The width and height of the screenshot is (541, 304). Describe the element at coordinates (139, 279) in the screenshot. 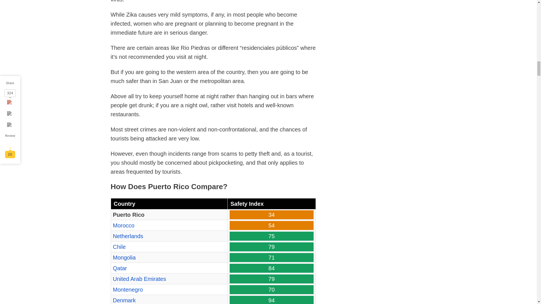

I see `United Arab Emirates Safety Review` at that location.